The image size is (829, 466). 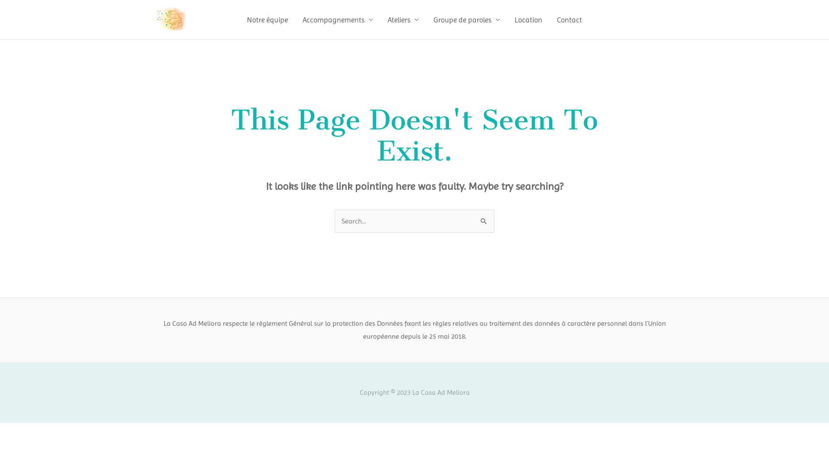 I want to click on Accompagnements, so click(x=338, y=20).